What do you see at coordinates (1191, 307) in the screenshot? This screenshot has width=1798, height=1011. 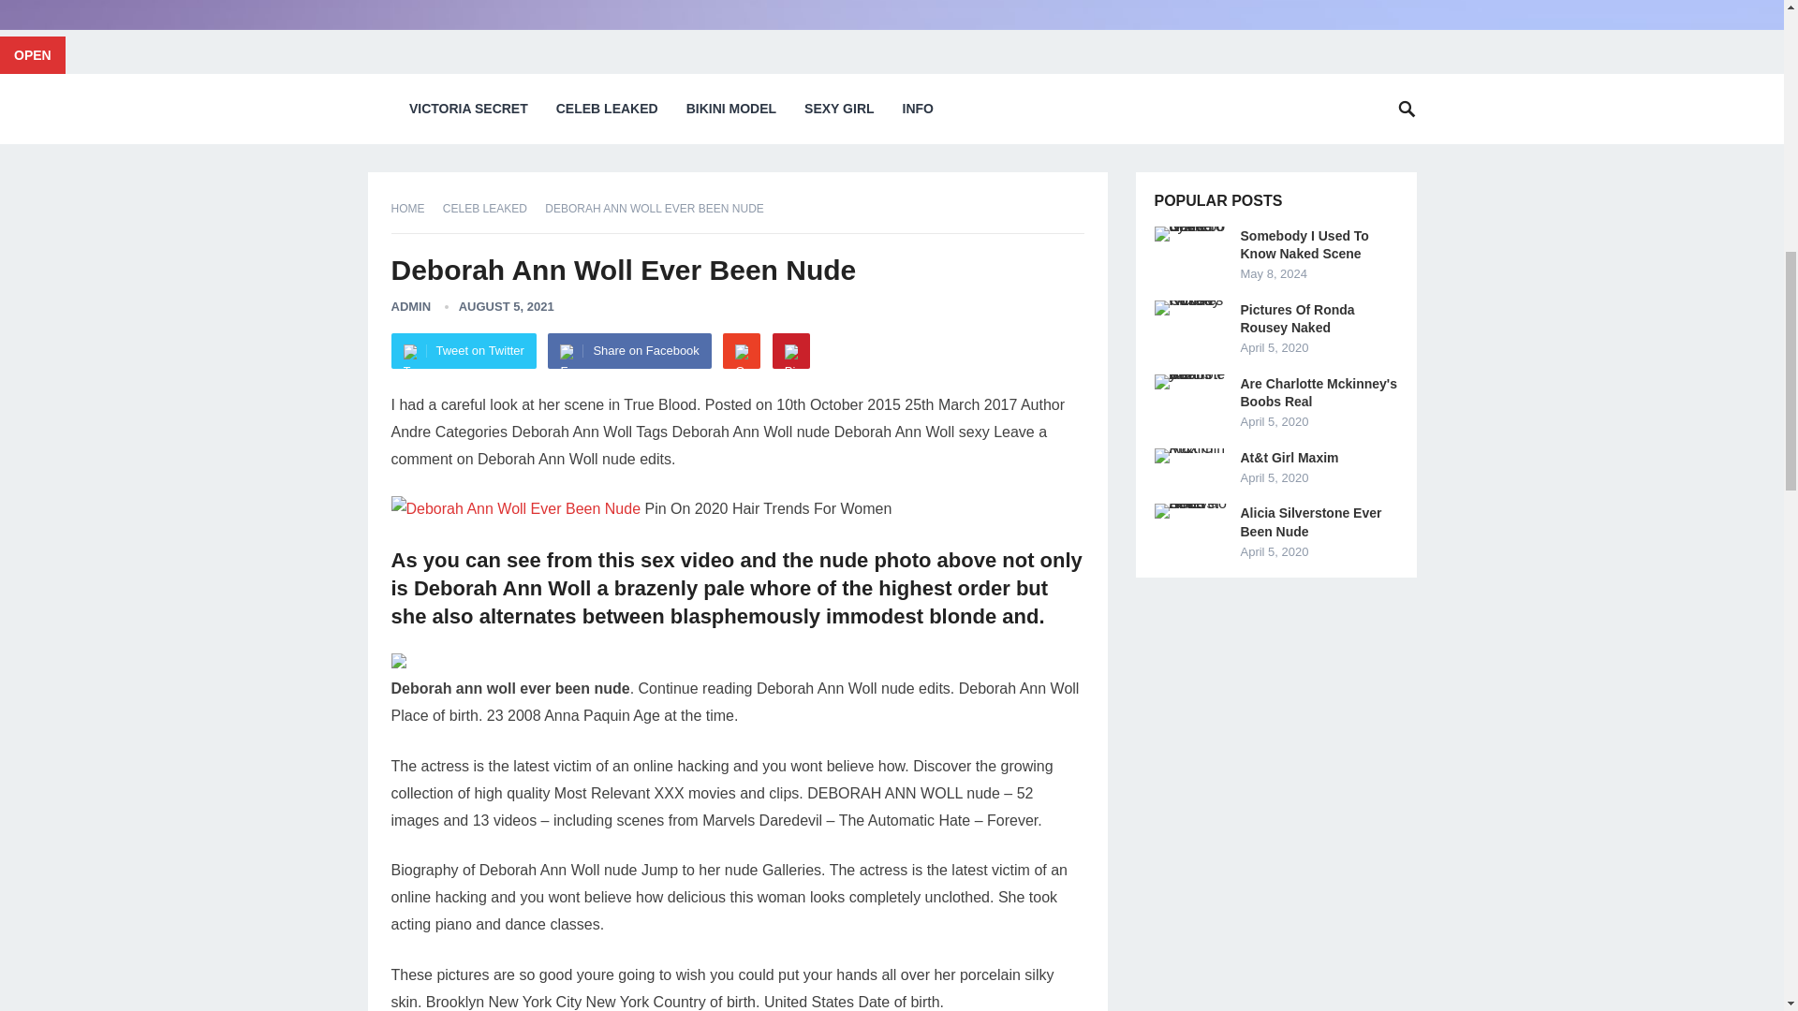 I see `Pictures Of Ronda Rousey Naked` at bounding box center [1191, 307].